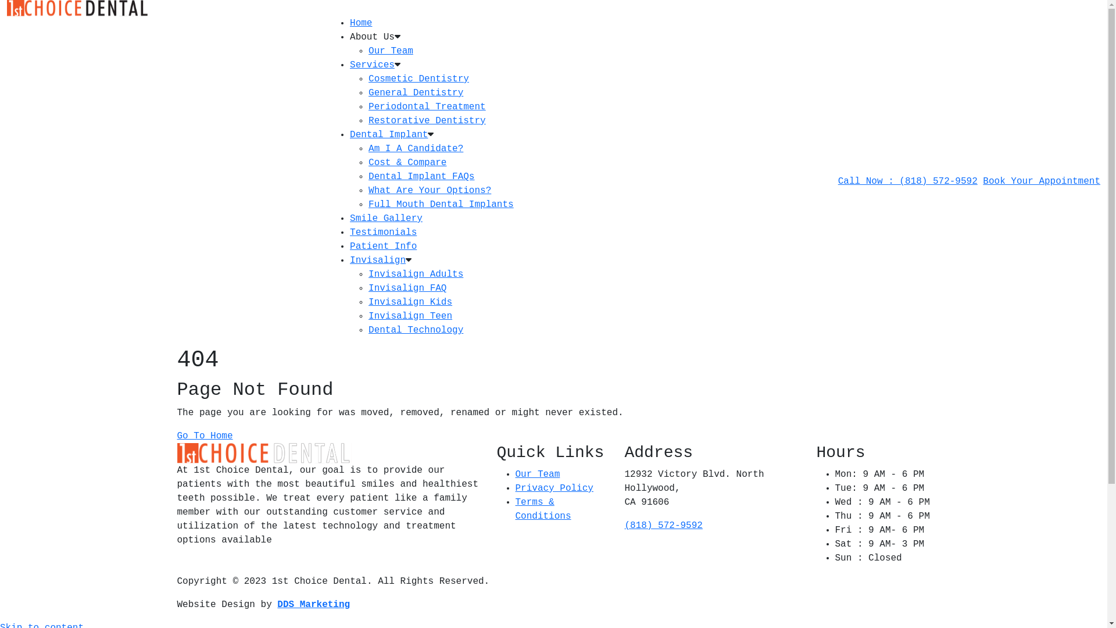  What do you see at coordinates (663, 526) in the screenshot?
I see `(818) 572-9592` at bounding box center [663, 526].